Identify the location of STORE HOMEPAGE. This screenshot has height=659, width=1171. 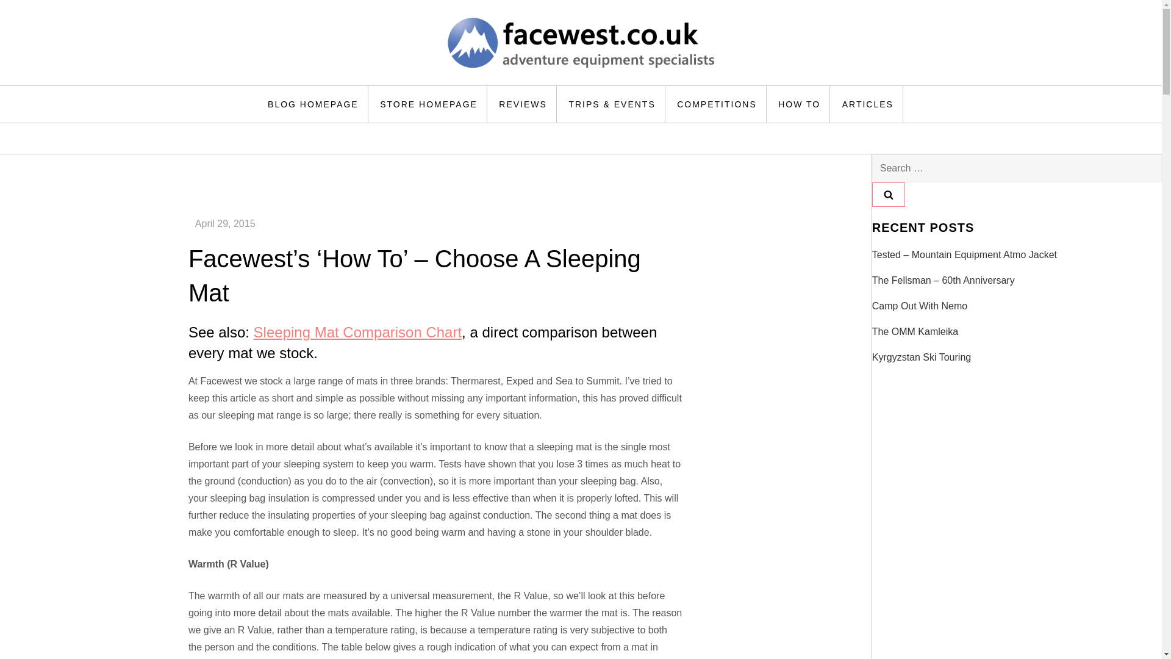
(429, 104).